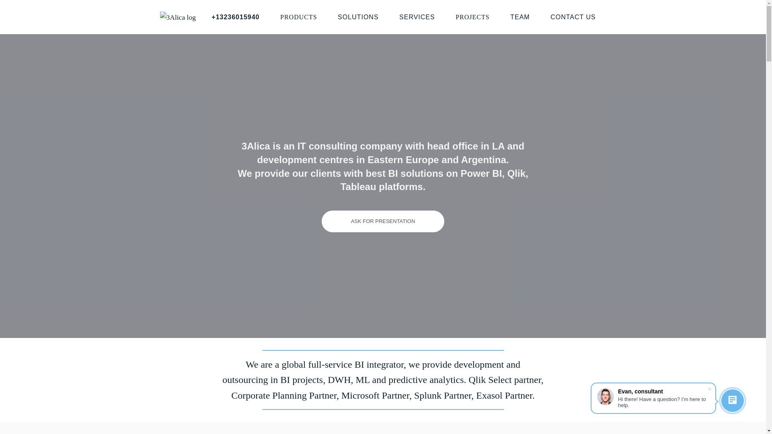  I want to click on PRODUCTS, so click(299, 17).